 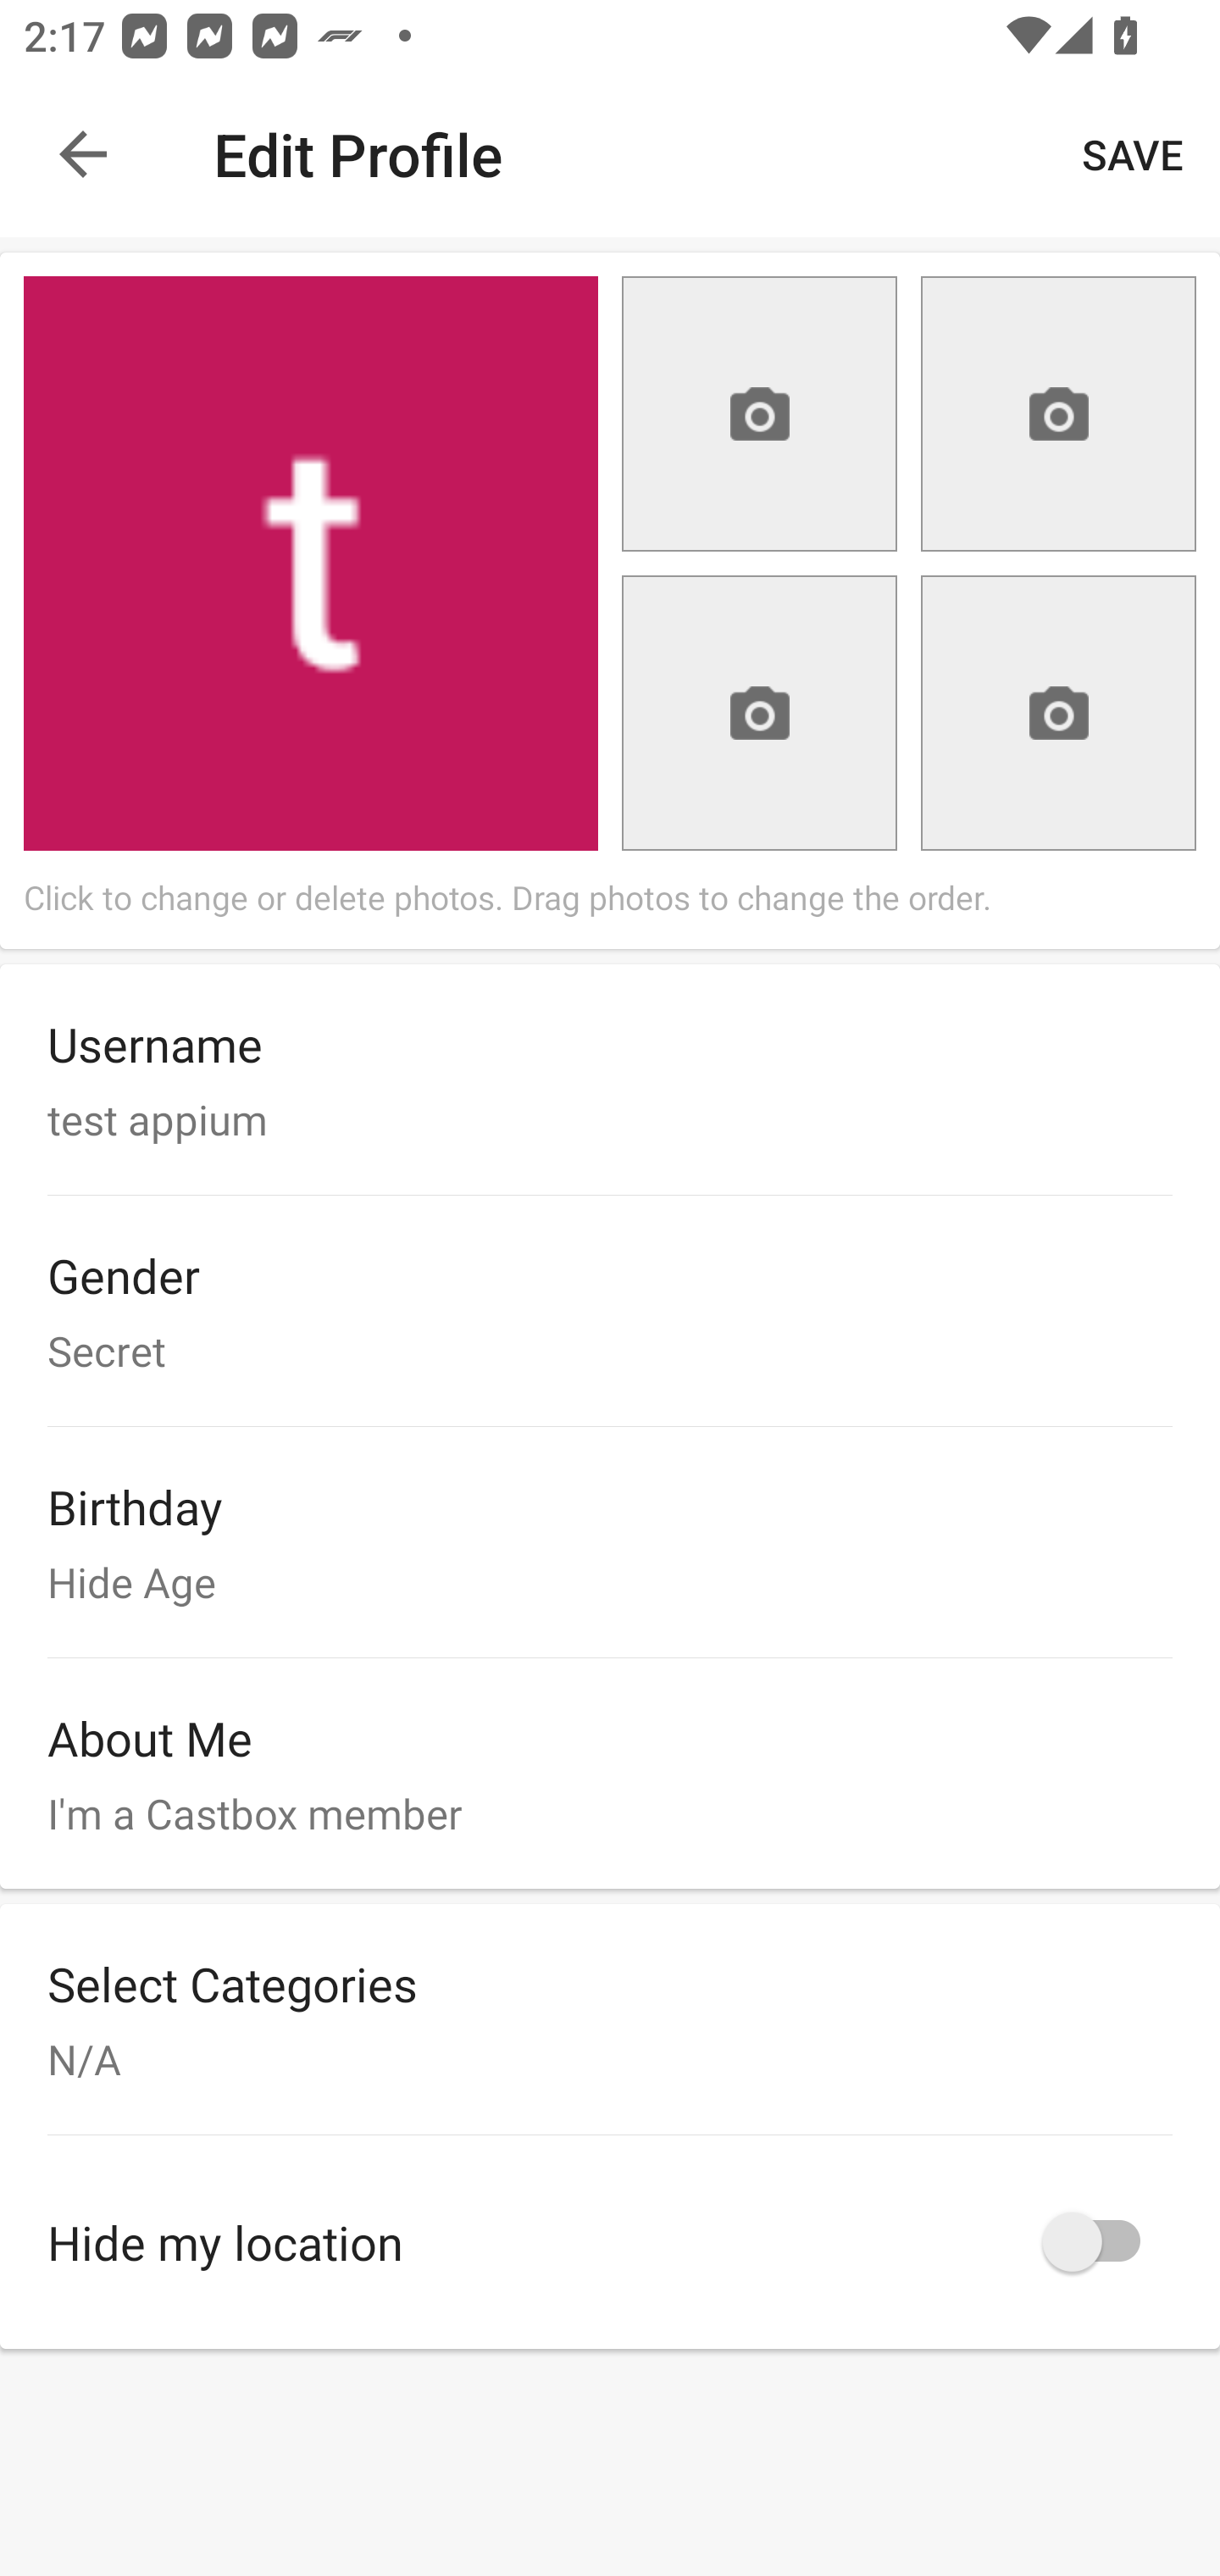 What do you see at coordinates (610, 1773) in the screenshot?
I see `About Me I'm a Castbox member` at bounding box center [610, 1773].